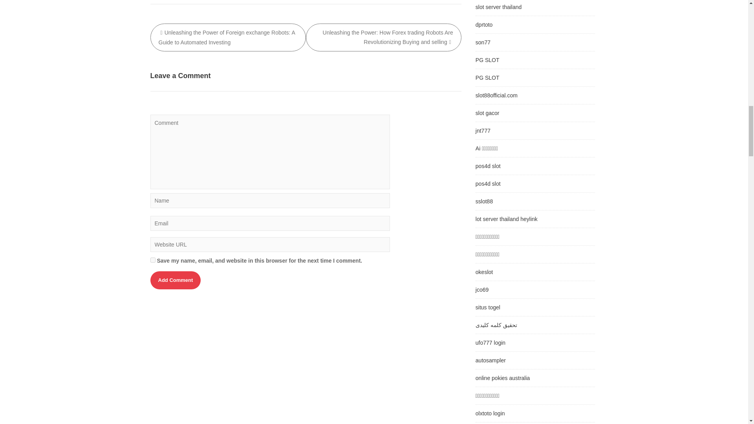 This screenshot has height=424, width=754. Describe the element at coordinates (152, 260) in the screenshot. I see `yes` at that location.